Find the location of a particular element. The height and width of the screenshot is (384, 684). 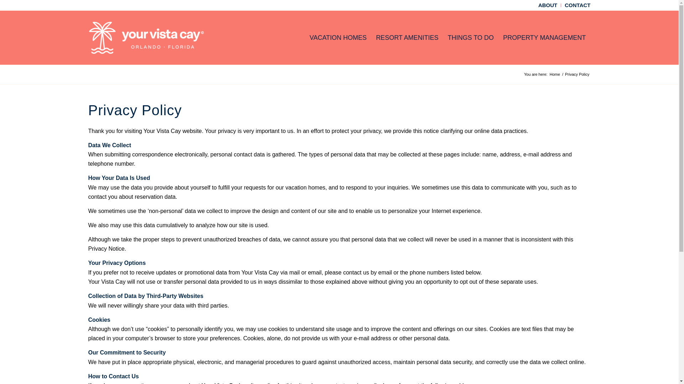

Your Vista Cay White Logo is located at coordinates (146, 38).